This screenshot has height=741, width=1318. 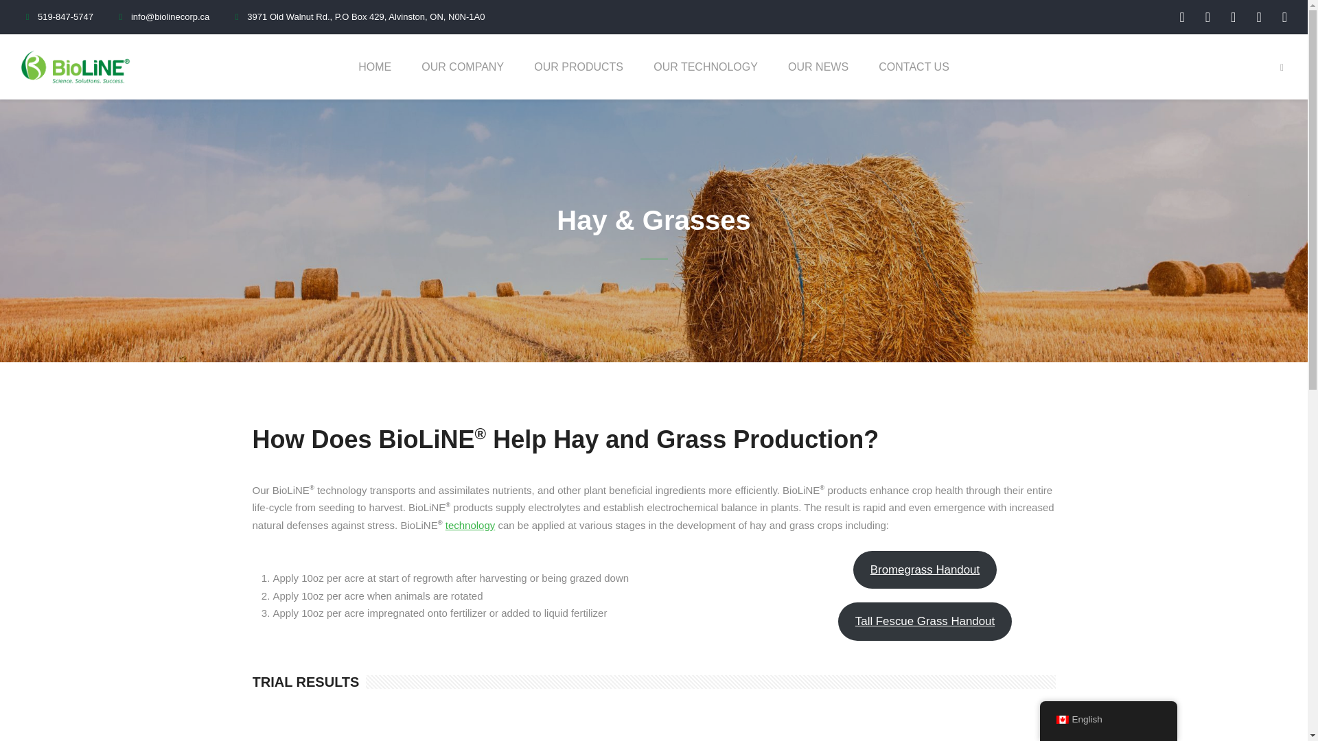 I want to click on 3971 Old Walnut Rd., P.O Box 429, Alvinston, ON, N0N-1A0, so click(x=357, y=16).